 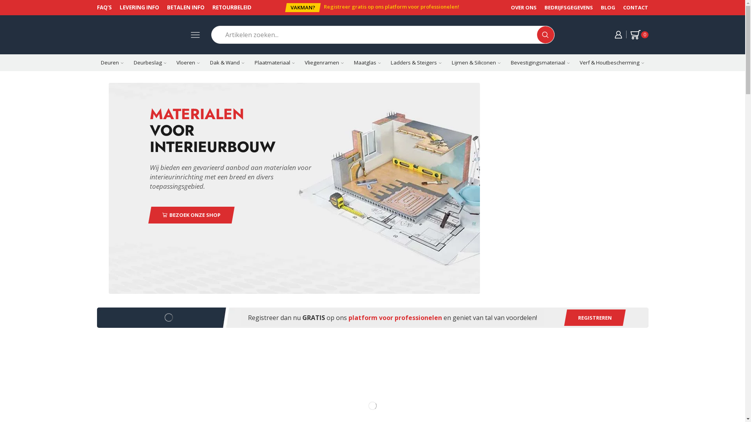 What do you see at coordinates (593, 318) in the screenshot?
I see `REGISTREREN` at bounding box center [593, 318].